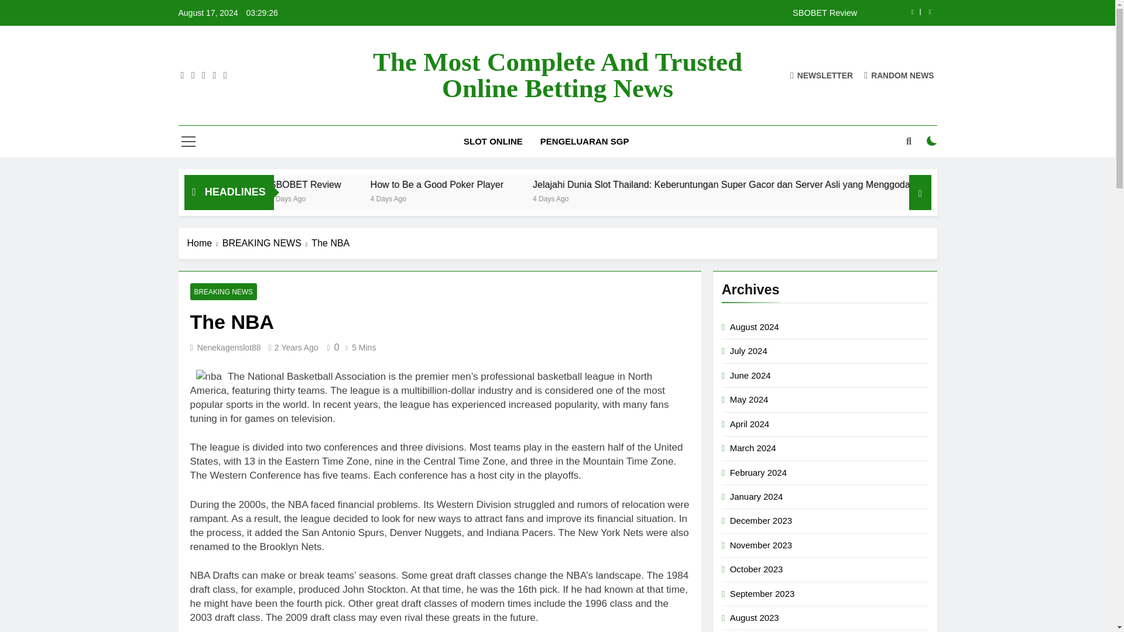 Image resolution: width=1124 pixels, height=632 pixels. Describe the element at coordinates (932, 140) in the screenshot. I see `on` at that location.